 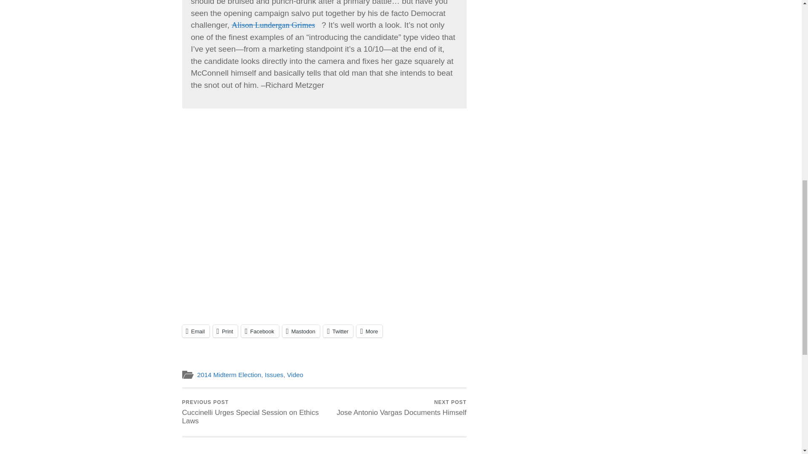 What do you see at coordinates (195, 331) in the screenshot?
I see `Email` at bounding box center [195, 331].